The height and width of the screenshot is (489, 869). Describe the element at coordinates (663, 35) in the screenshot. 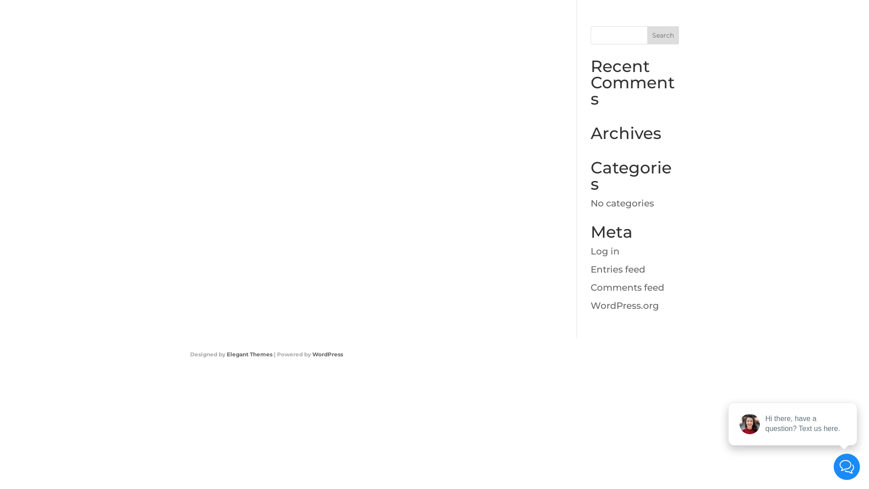

I see `Search` at that location.